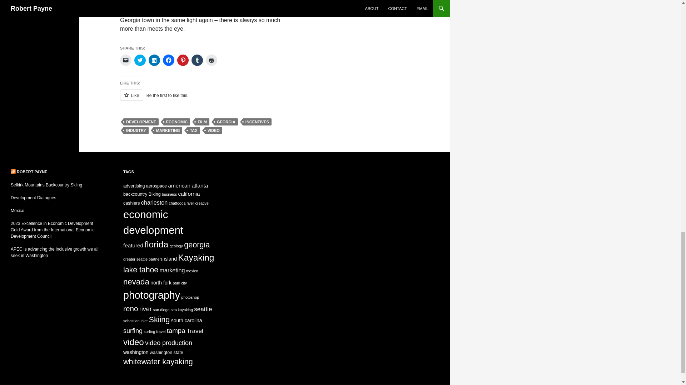 The image size is (686, 385). I want to click on Click to share on Facebook, so click(169, 60).